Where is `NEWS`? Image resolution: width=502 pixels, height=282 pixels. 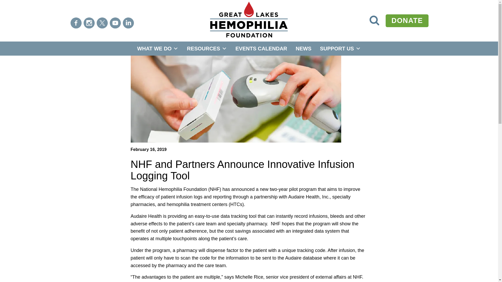
NEWS is located at coordinates (115, 23).